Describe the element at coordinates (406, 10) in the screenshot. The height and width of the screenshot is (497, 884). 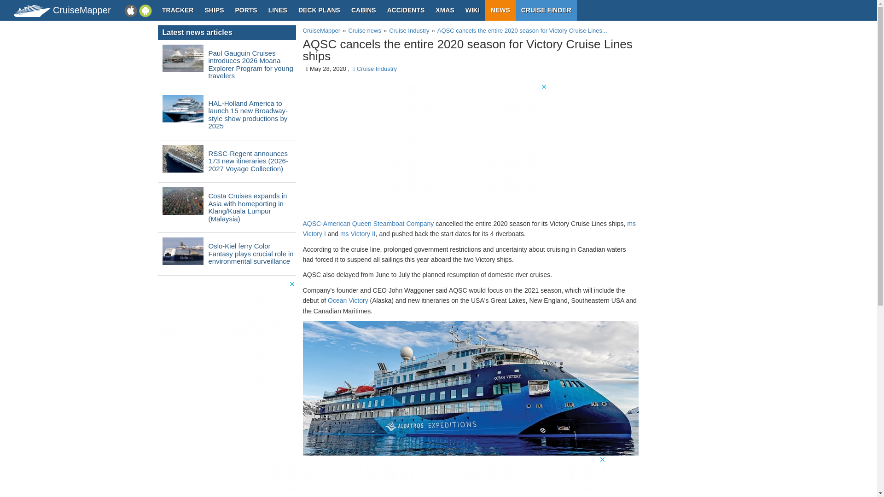
I see `ACCIDENTS` at that location.